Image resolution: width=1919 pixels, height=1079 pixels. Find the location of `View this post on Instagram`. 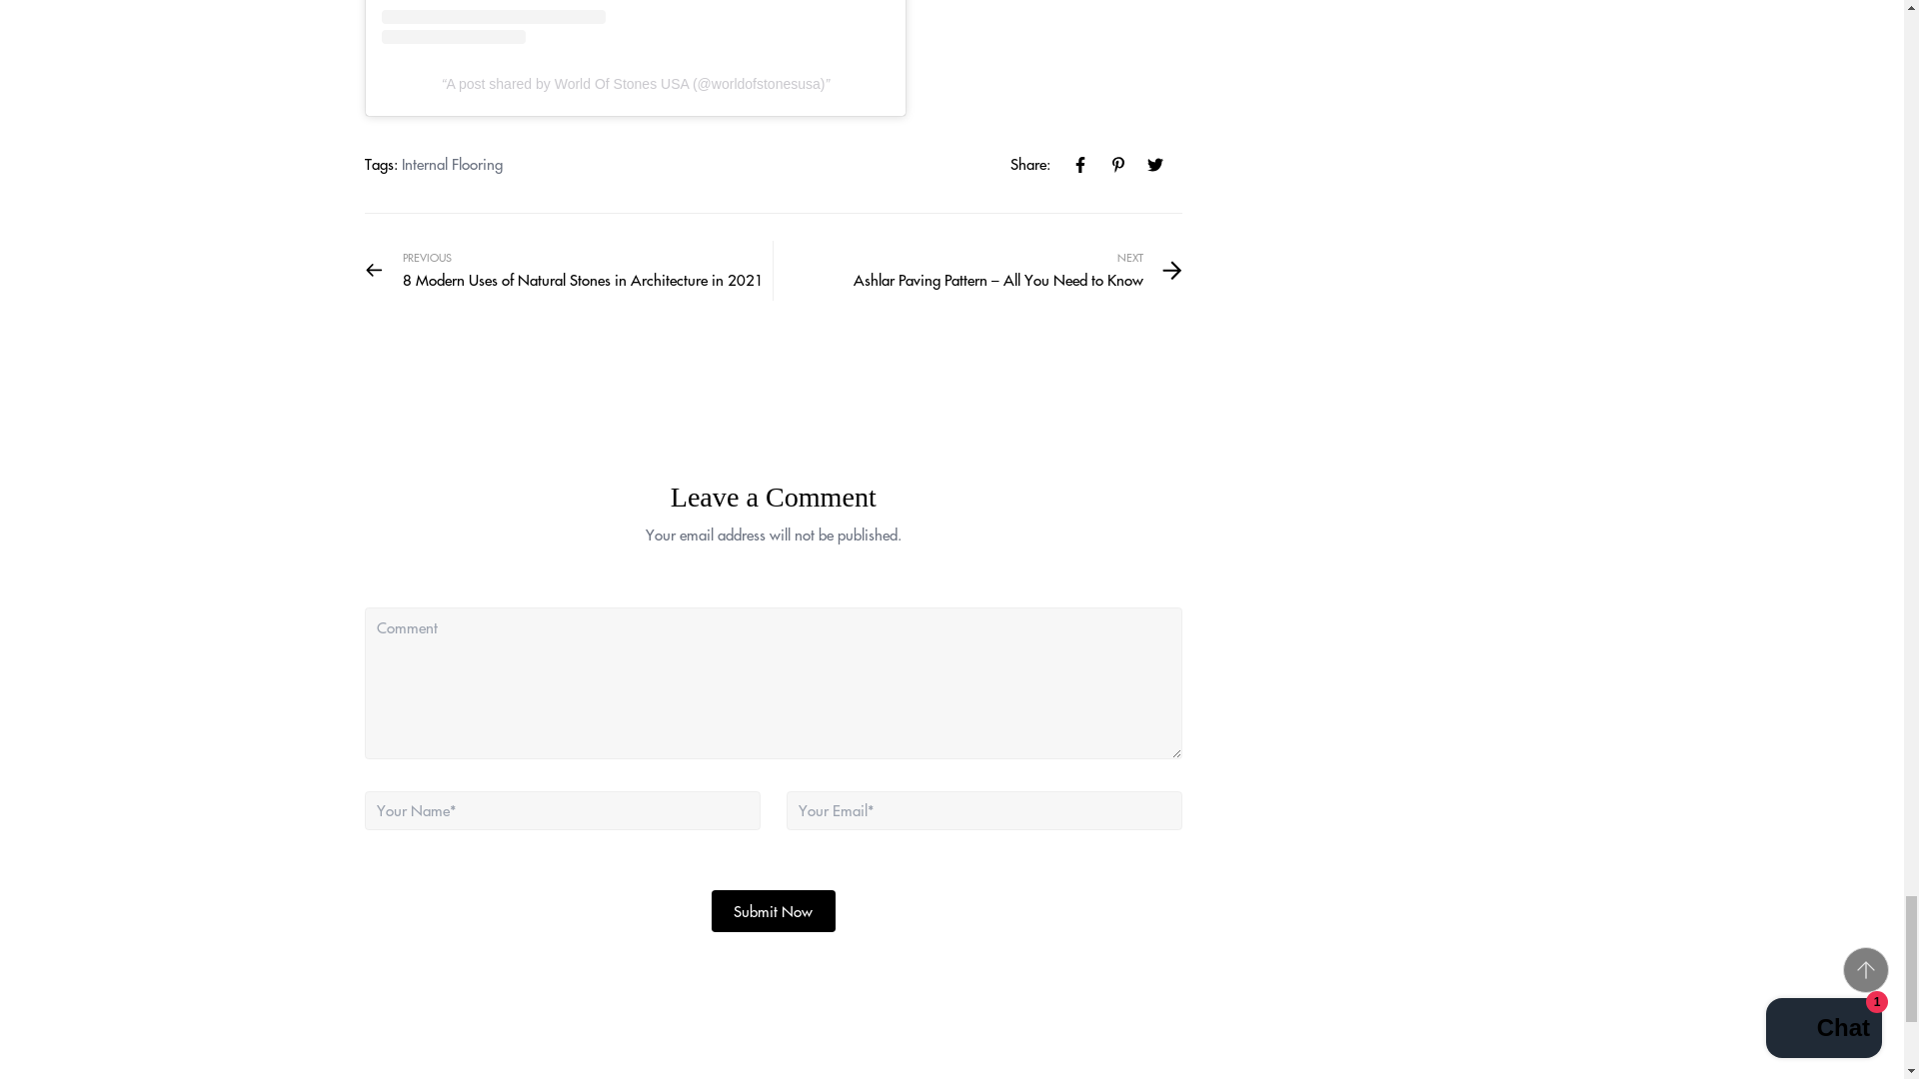

View this post on Instagram is located at coordinates (636, 22).